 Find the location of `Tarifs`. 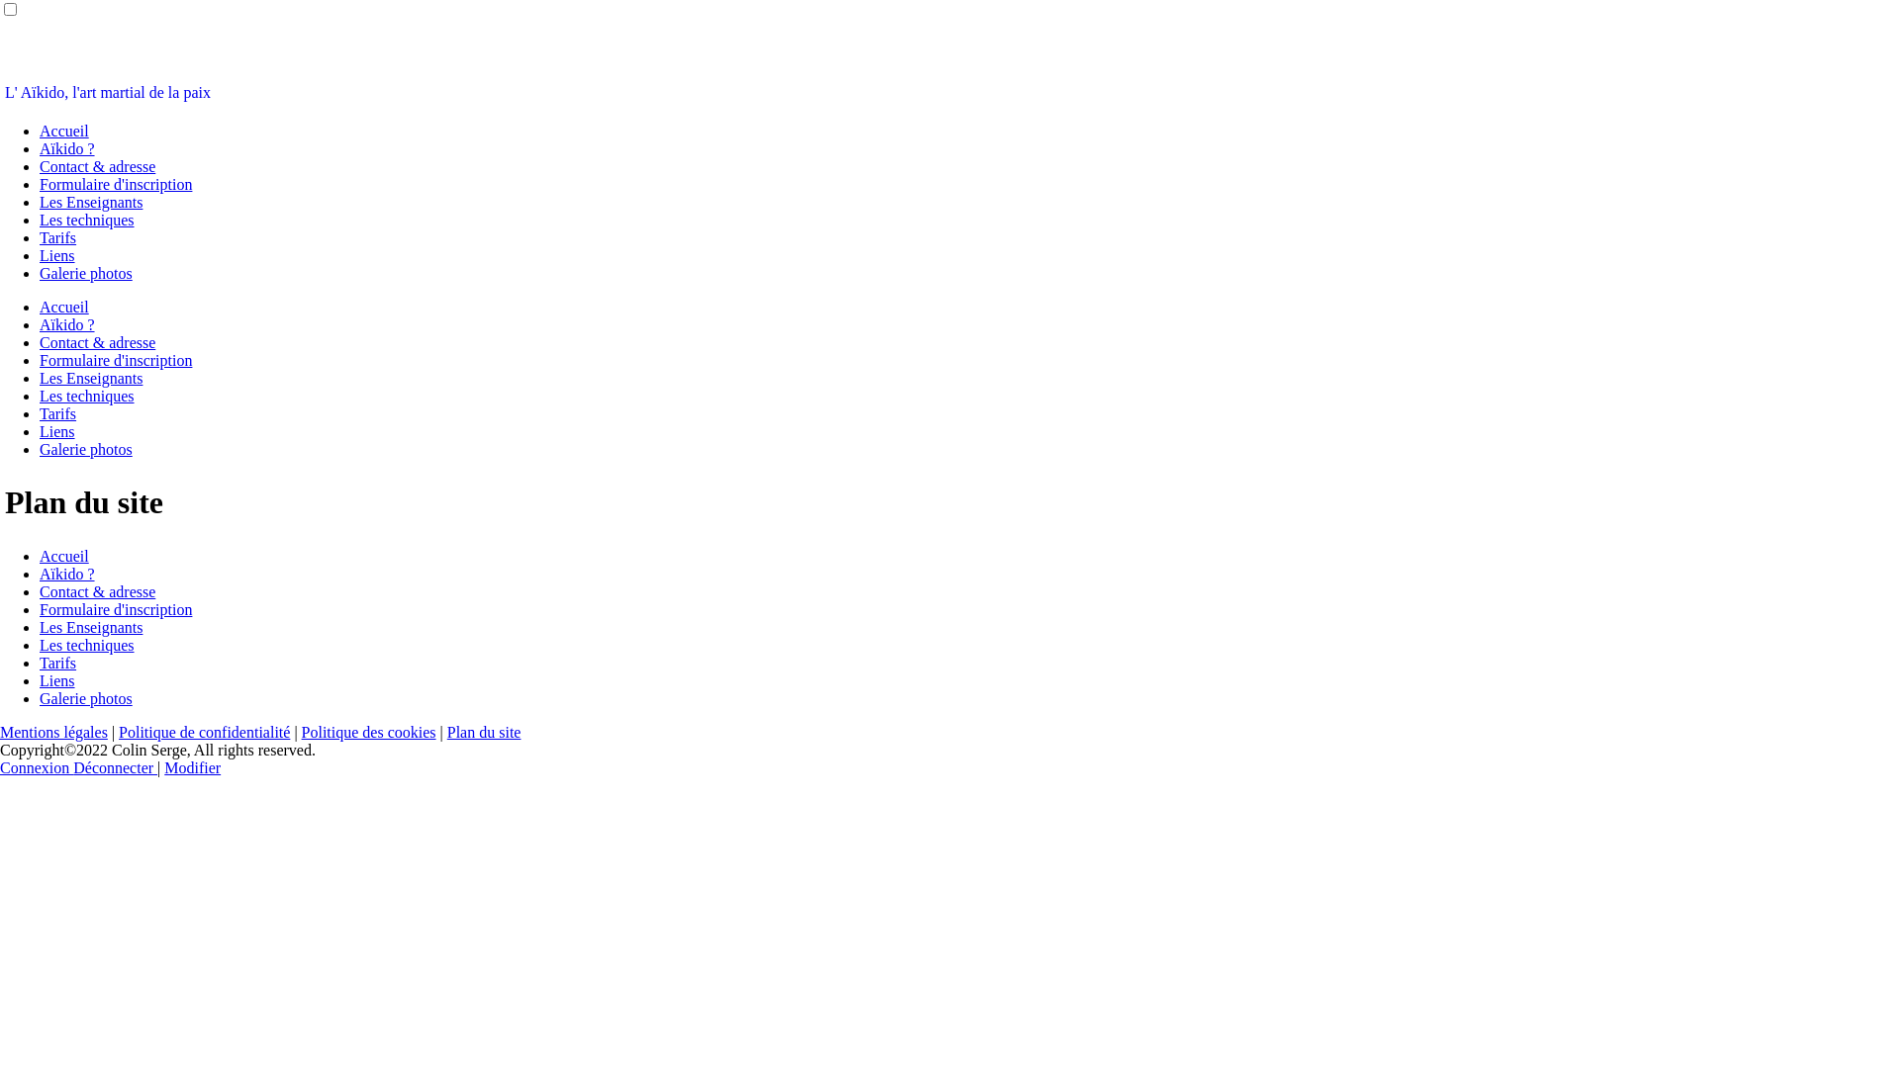

Tarifs is located at coordinates (57, 663).